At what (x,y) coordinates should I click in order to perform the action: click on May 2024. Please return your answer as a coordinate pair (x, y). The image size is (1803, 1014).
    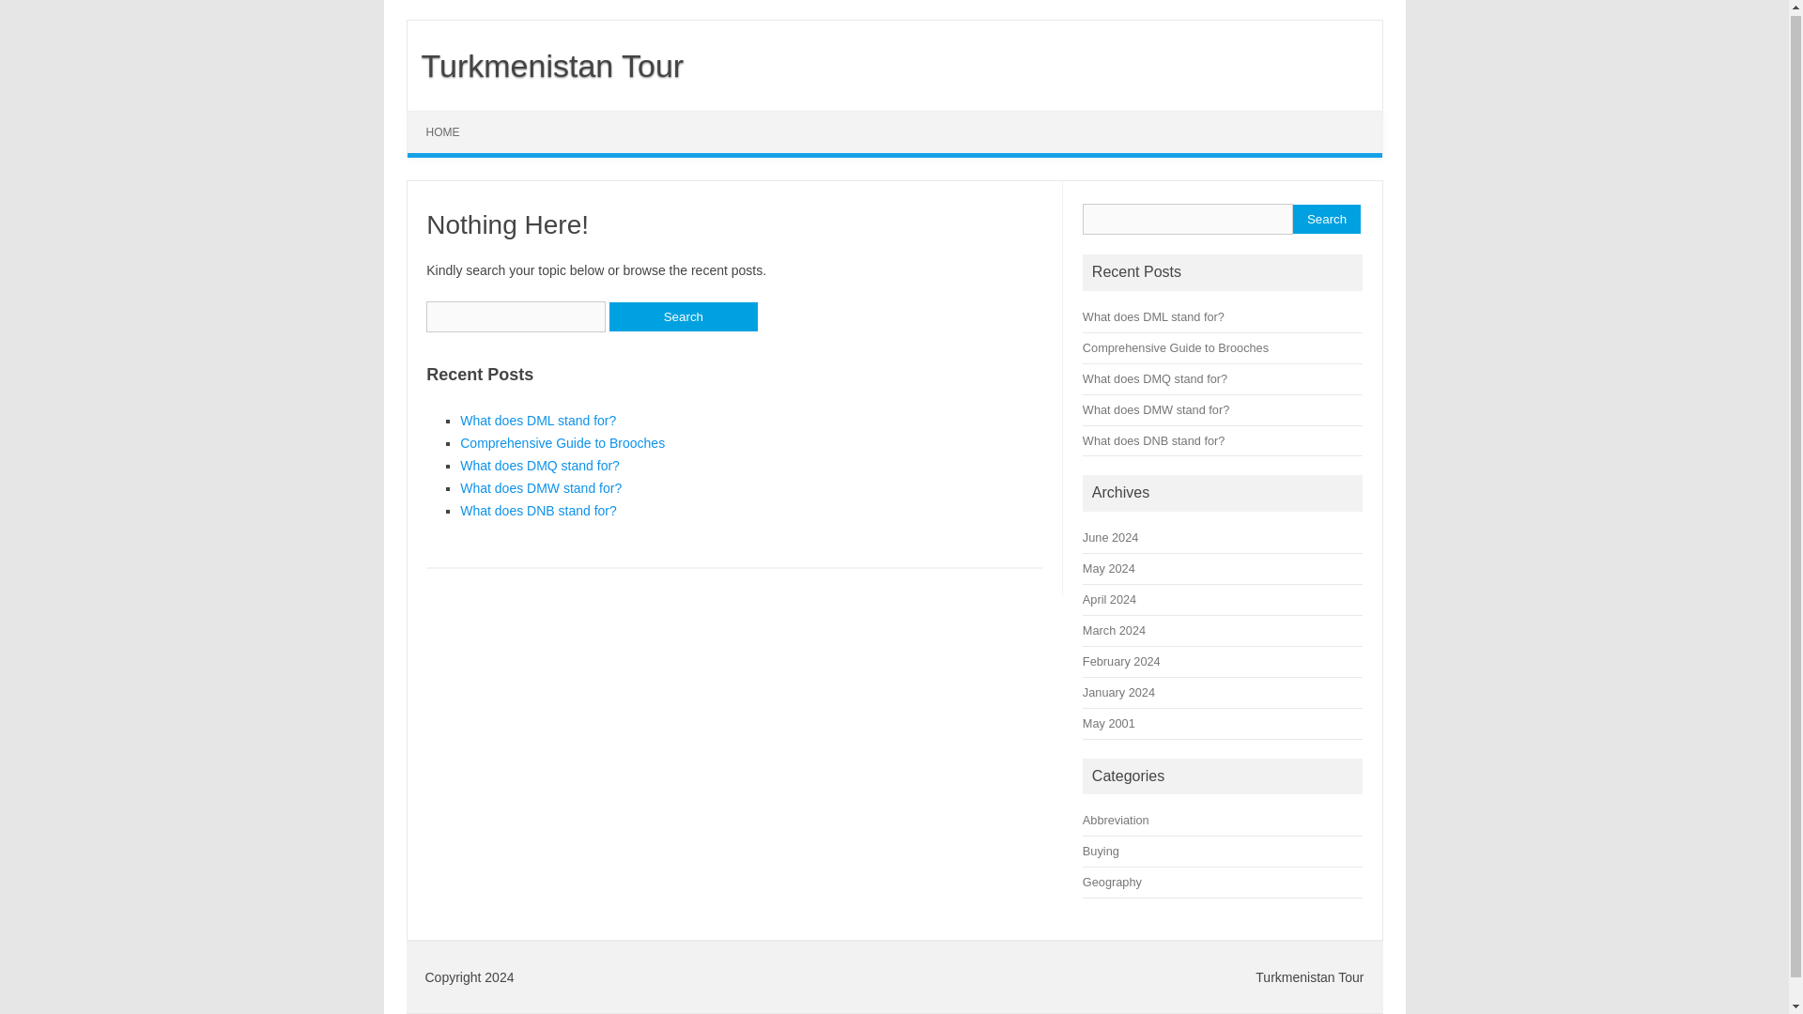
    Looking at the image, I should click on (1109, 569).